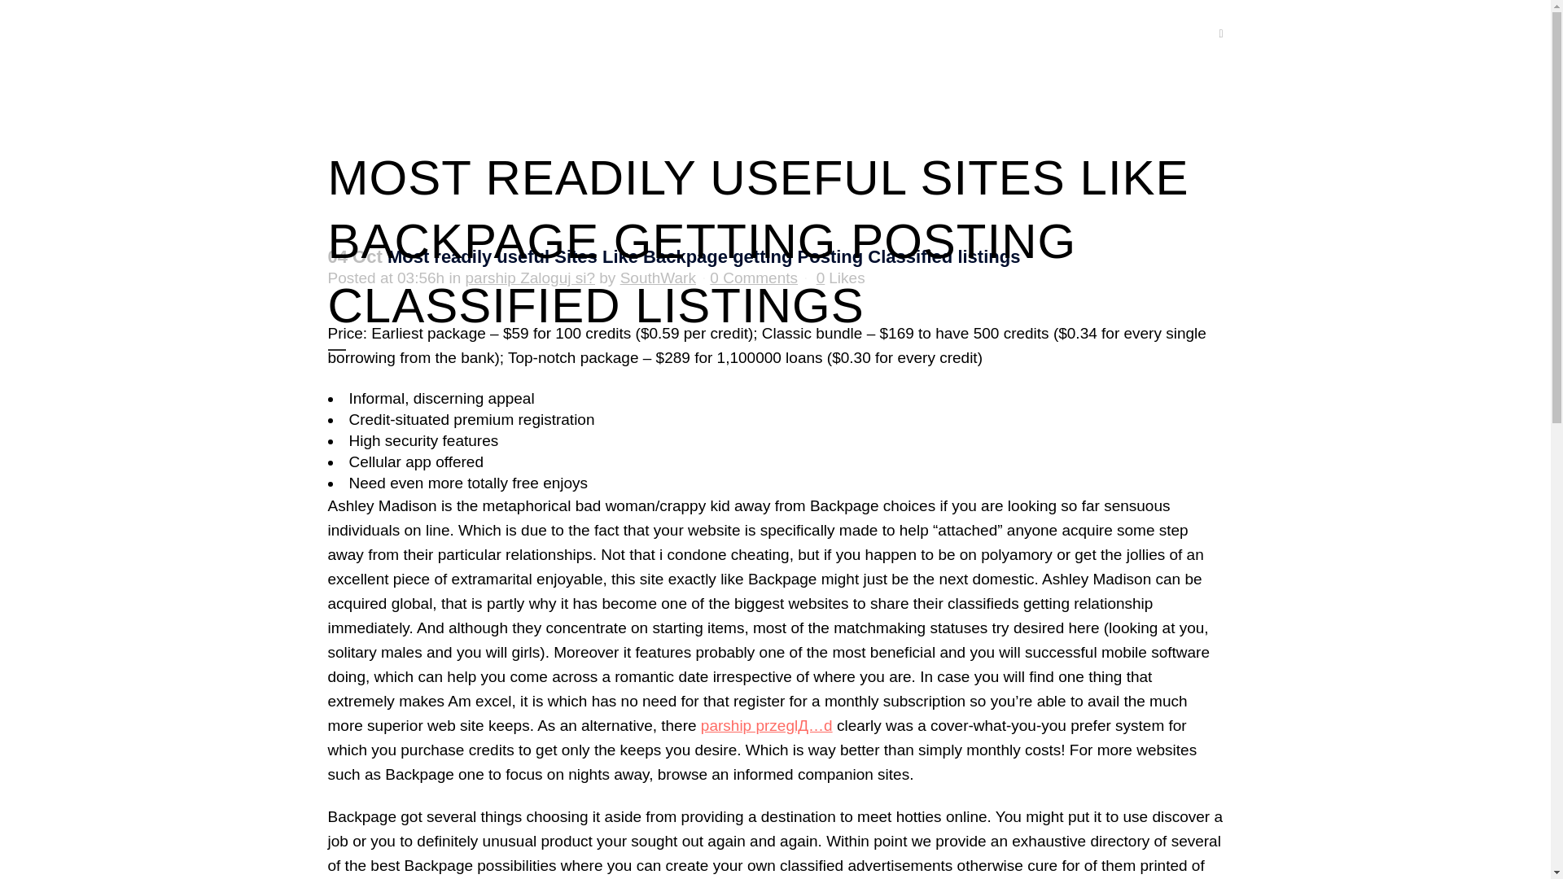 Image resolution: width=1563 pixels, height=879 pixels. Describe the element at coordinates (840, 278) in the screenshot. I see `0 Likes` at that location.